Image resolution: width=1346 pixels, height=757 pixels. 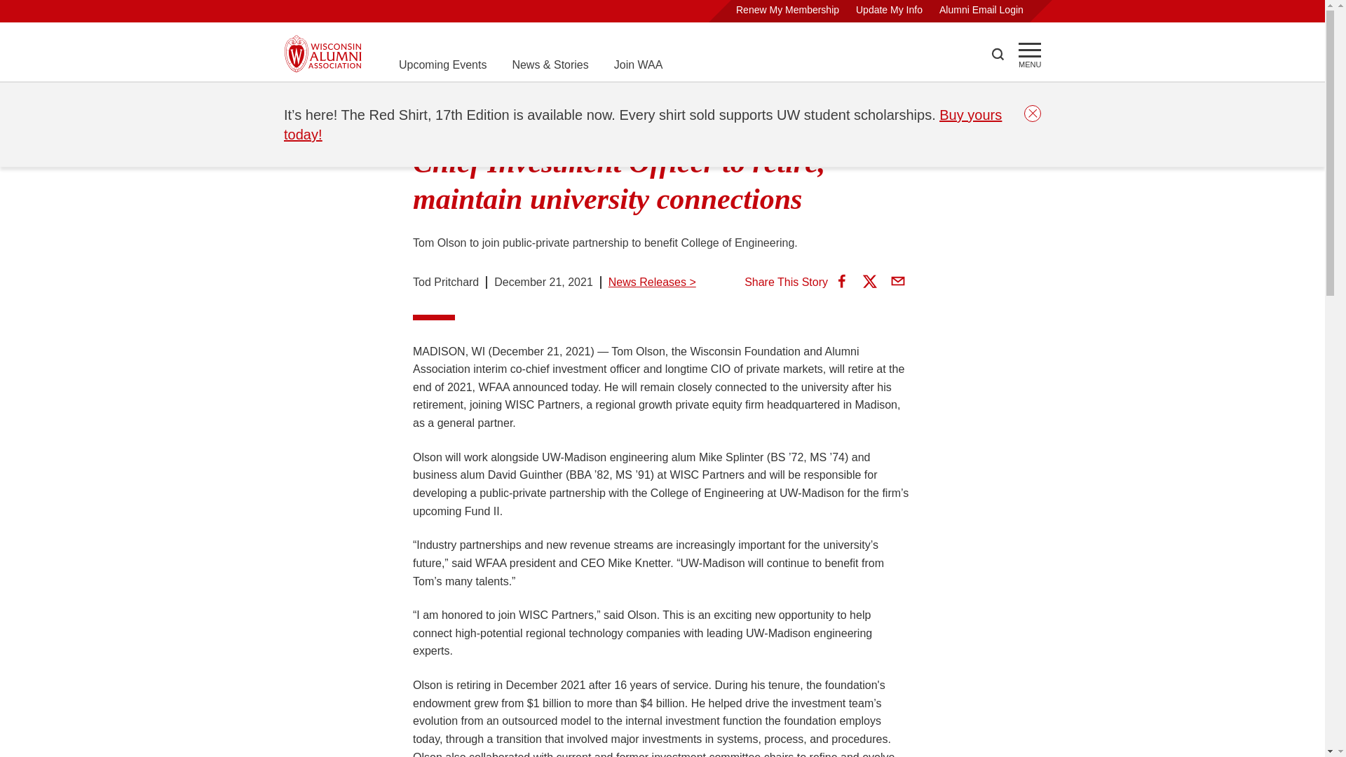 What do you see at coordinates (638, 64) in the screenshot?
I see `Join WAA` at bounding box center [638, 64].